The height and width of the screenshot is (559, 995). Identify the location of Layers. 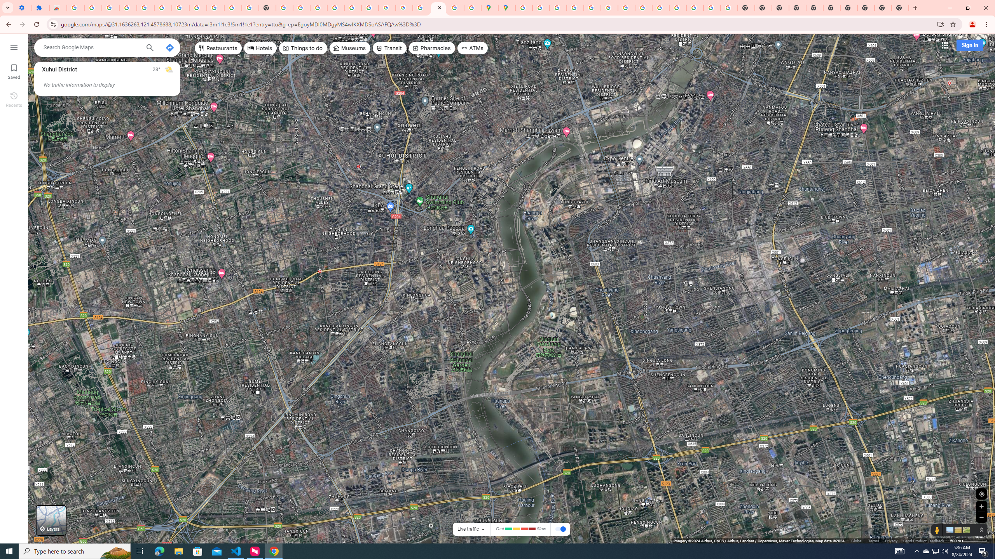
(51, 520).